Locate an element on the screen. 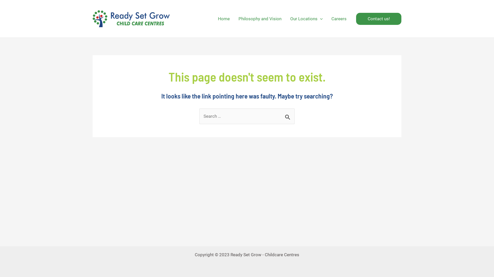 Image resolution: width=494 pixels, height=277 pixels. Careers is located at coordinates (339, 19).